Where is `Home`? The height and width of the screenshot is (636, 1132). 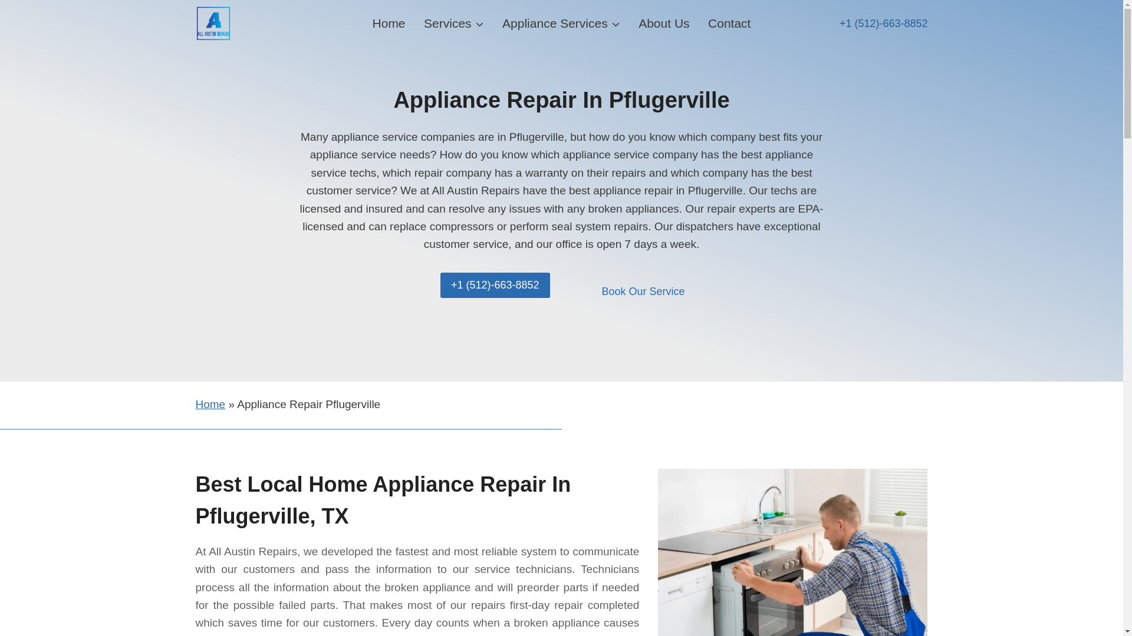 Home is located at coordinates (210, 404).